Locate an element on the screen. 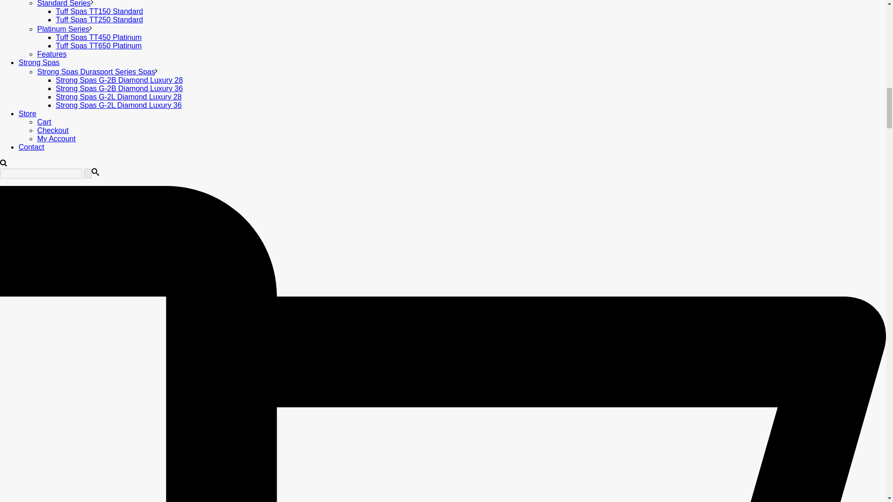 The width and height of the screenshot is (893, 502). Platinum Series is located at coordinates (63, 29).